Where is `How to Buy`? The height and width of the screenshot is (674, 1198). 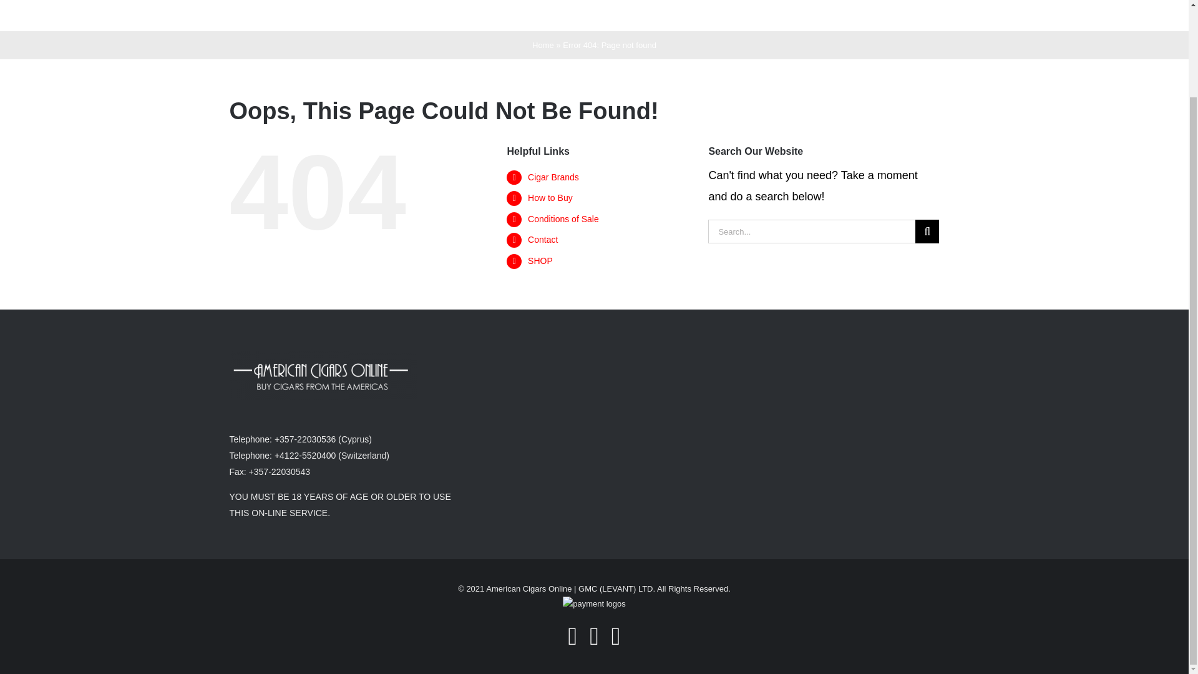 How to Buy is located at coordinates (650, 15).